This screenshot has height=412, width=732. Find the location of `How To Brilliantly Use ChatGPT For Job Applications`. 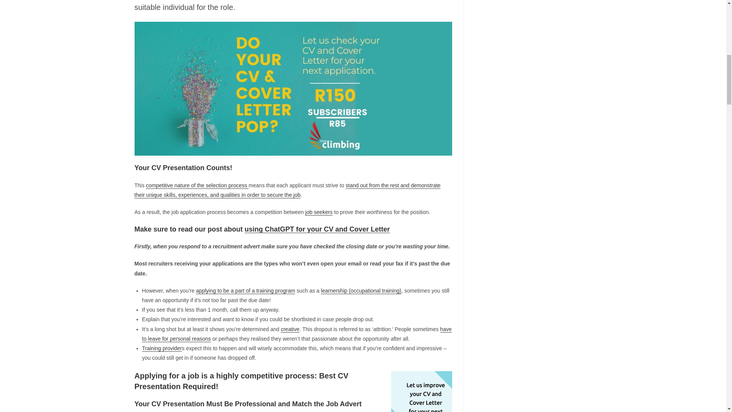

How To Brilliantly Use ChatGPT For Job Applications is located at coordinates (317, 229).